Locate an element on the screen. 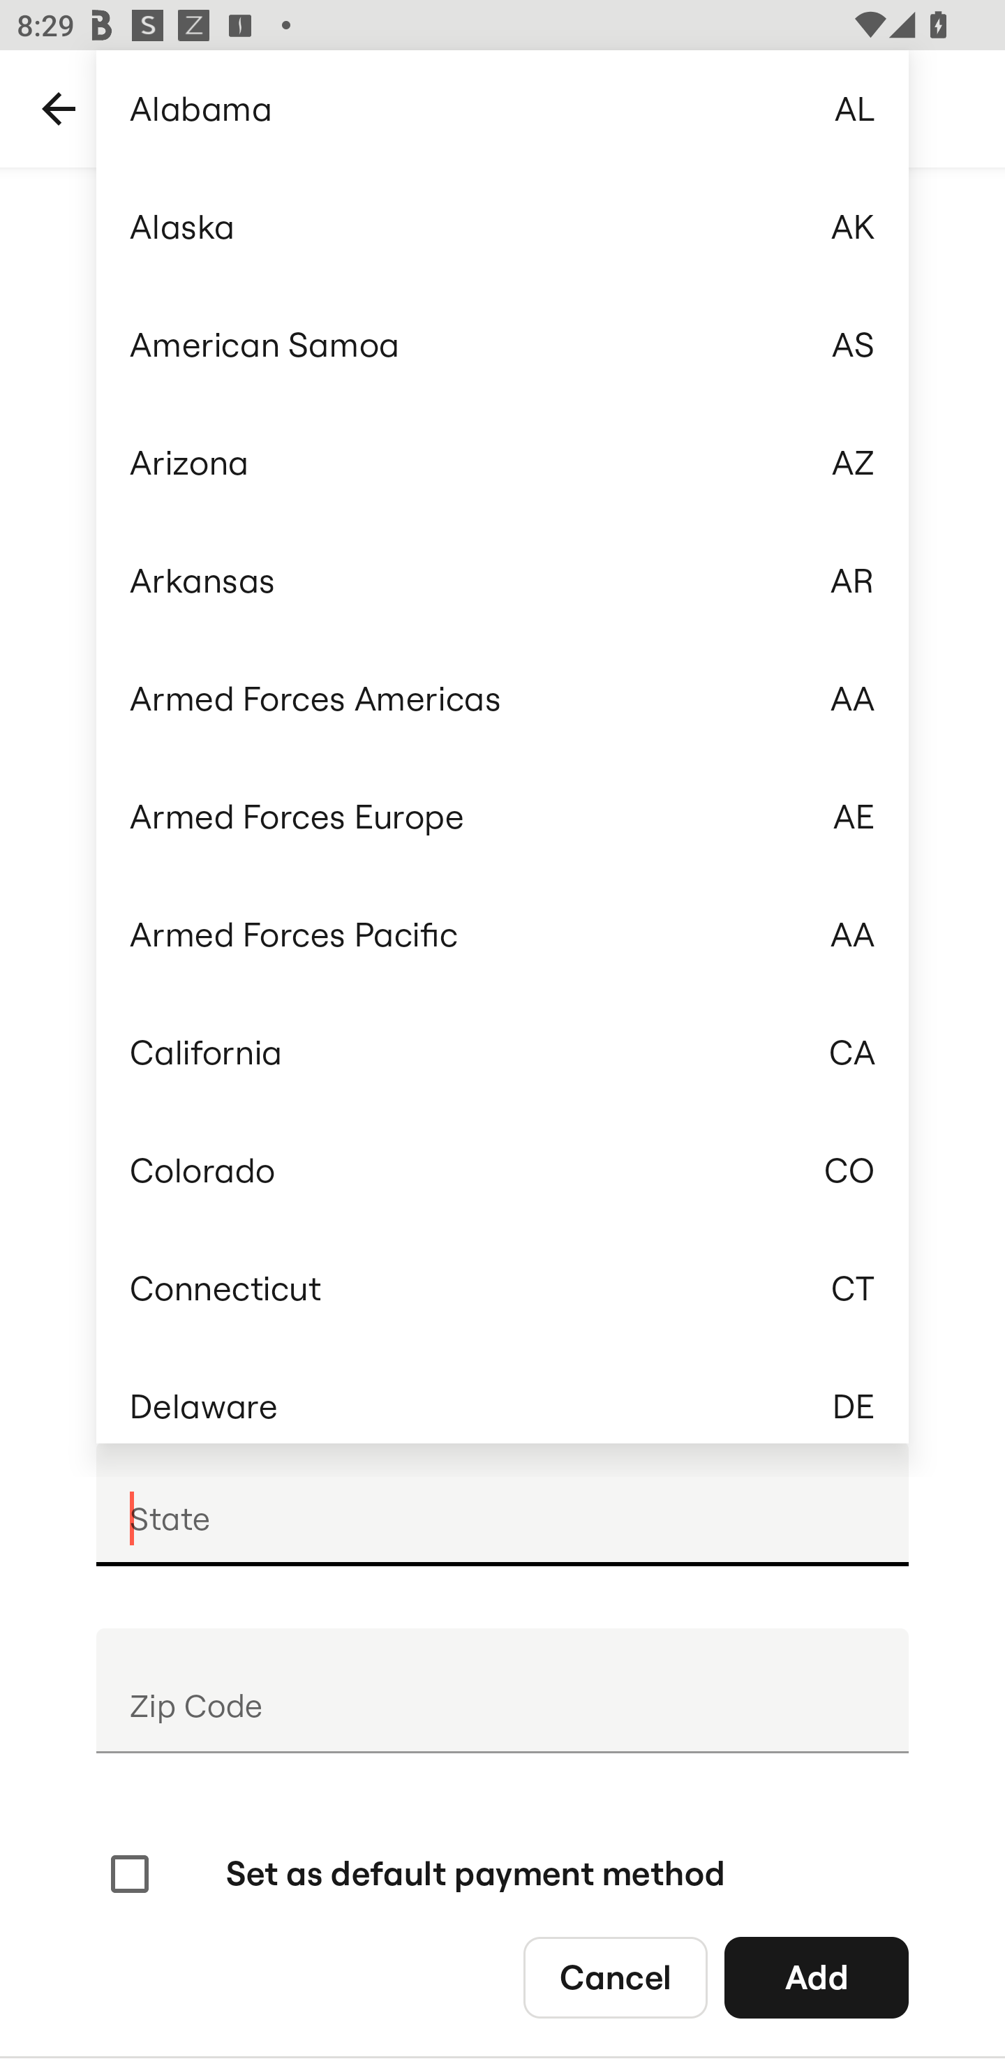 This screenshot has width=1005, height=2066. Add is located at coordinates (817, 1977).